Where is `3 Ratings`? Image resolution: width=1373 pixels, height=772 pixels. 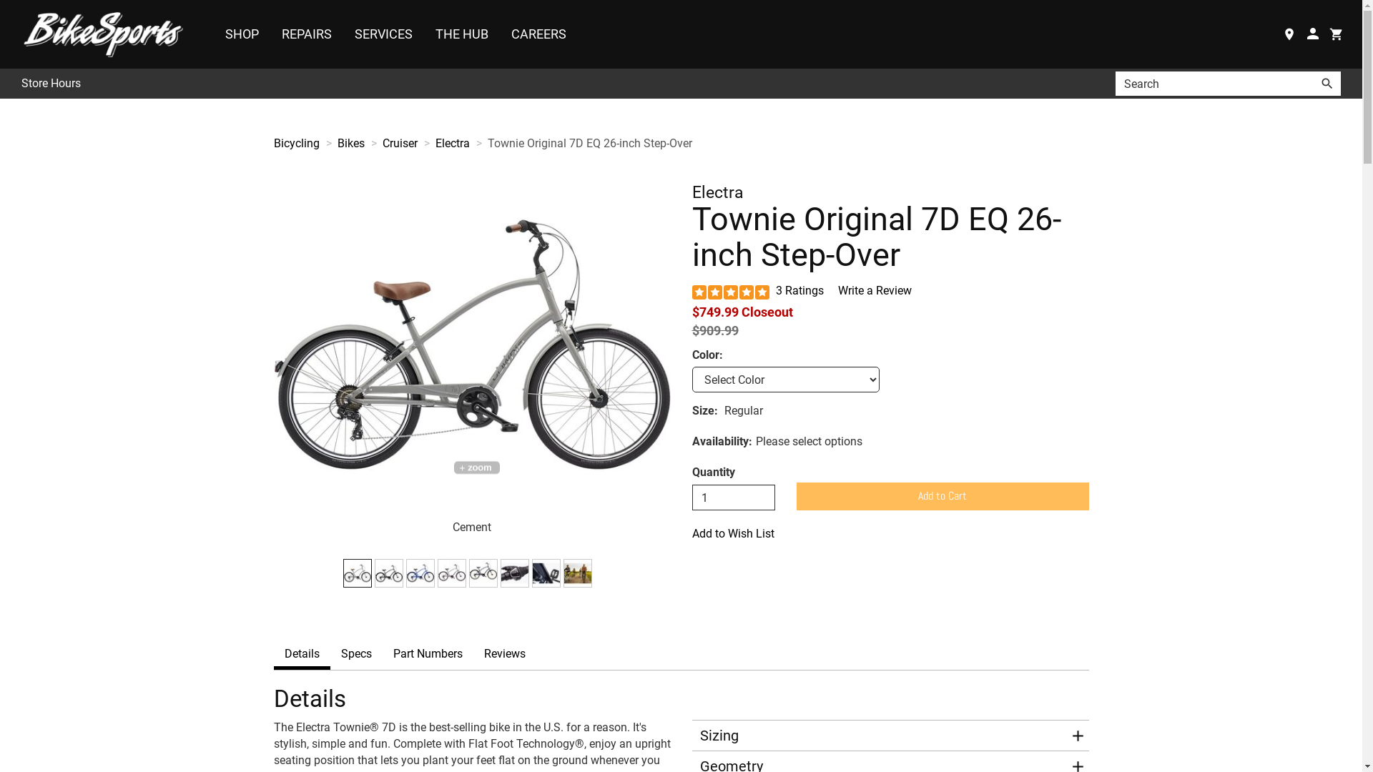
3 Ratings is located at coordinates (800, 290).